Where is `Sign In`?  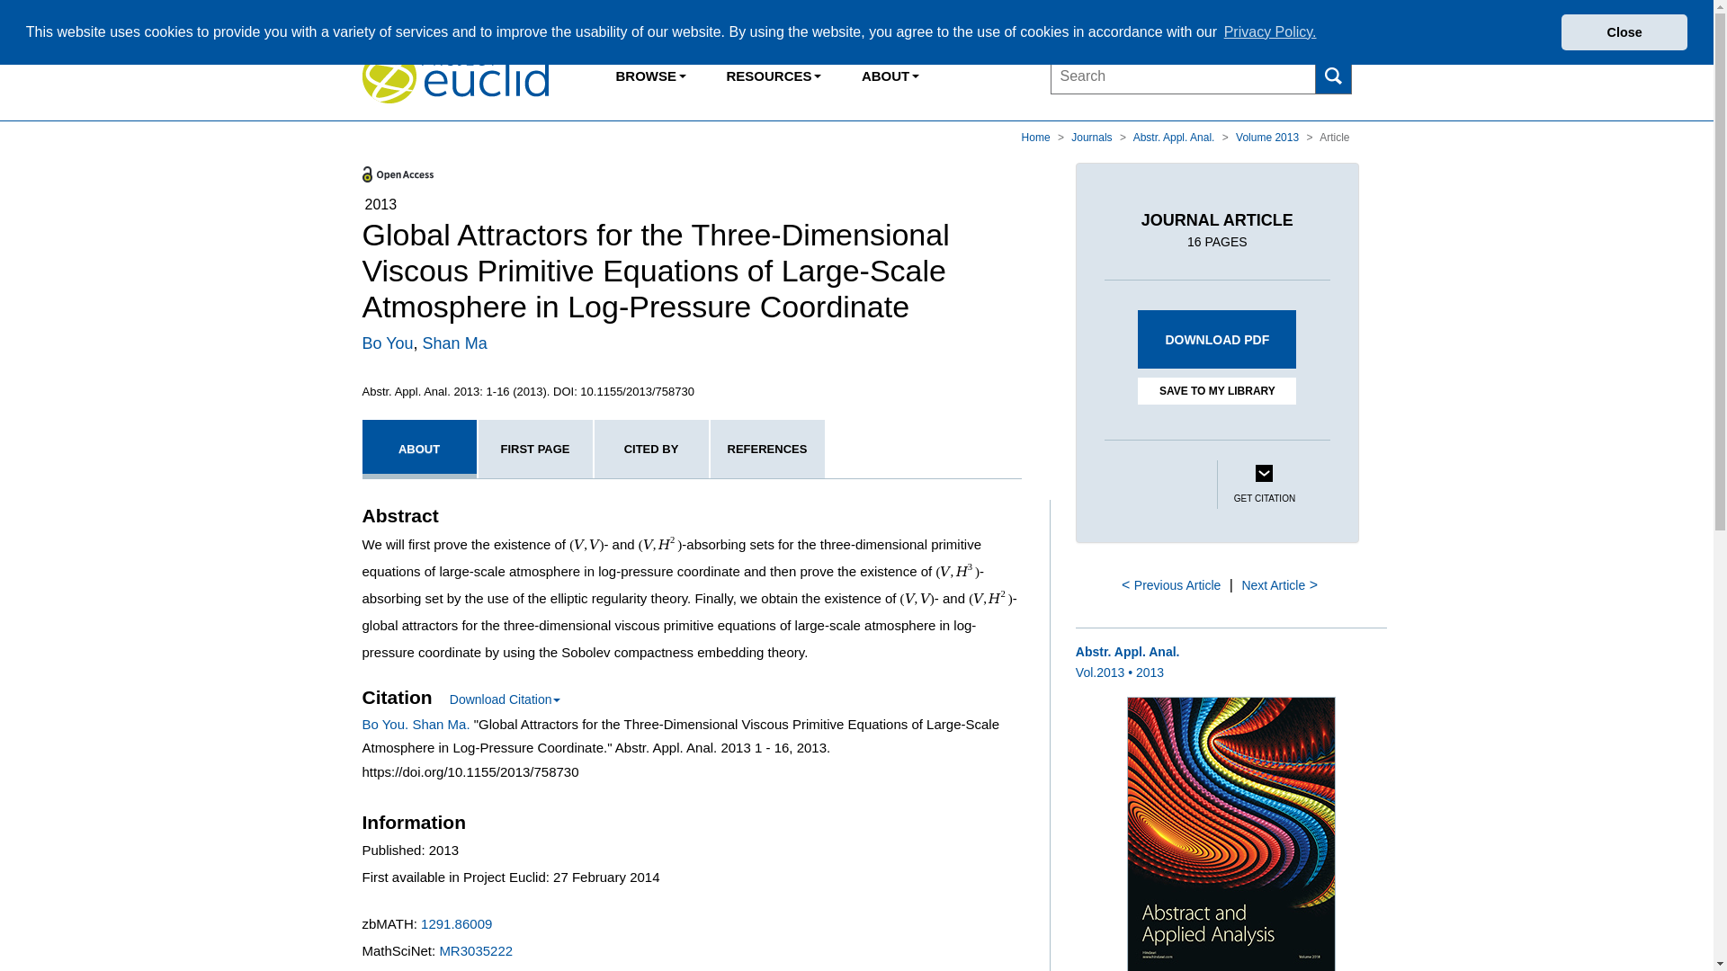 Sign In is located at coordinates (1275, 16).